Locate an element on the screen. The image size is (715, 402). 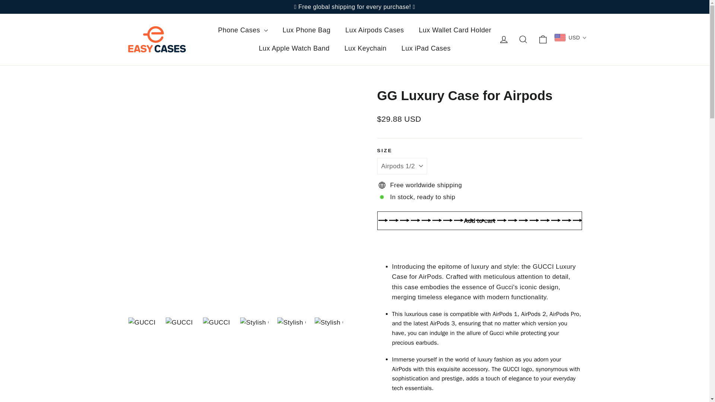
Lux Keychain is located at coordinates (365, 48).